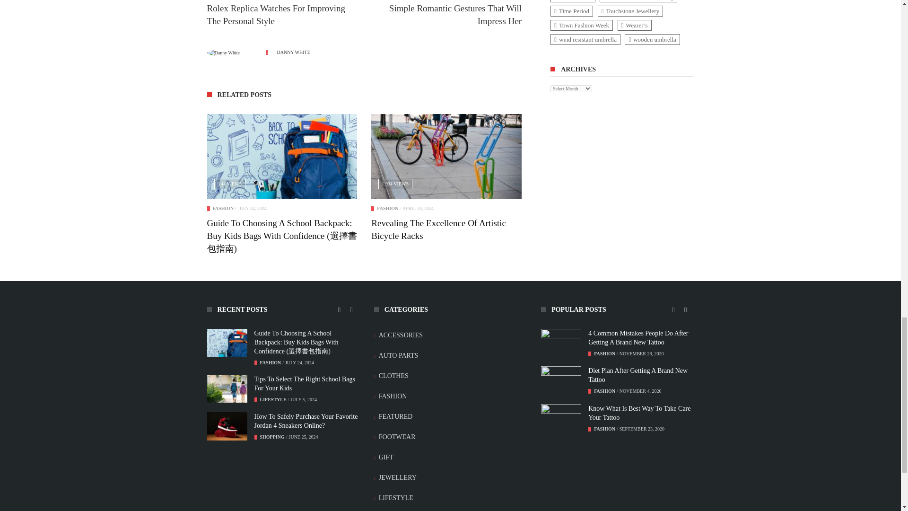 The width and height of the screenshot is (908, 511). What do you see at coordinates (438, 229) in the screenshot?
I see `Revealing the Excellence of Artistic Bicycle Racks` at bounding box center [438, 229].